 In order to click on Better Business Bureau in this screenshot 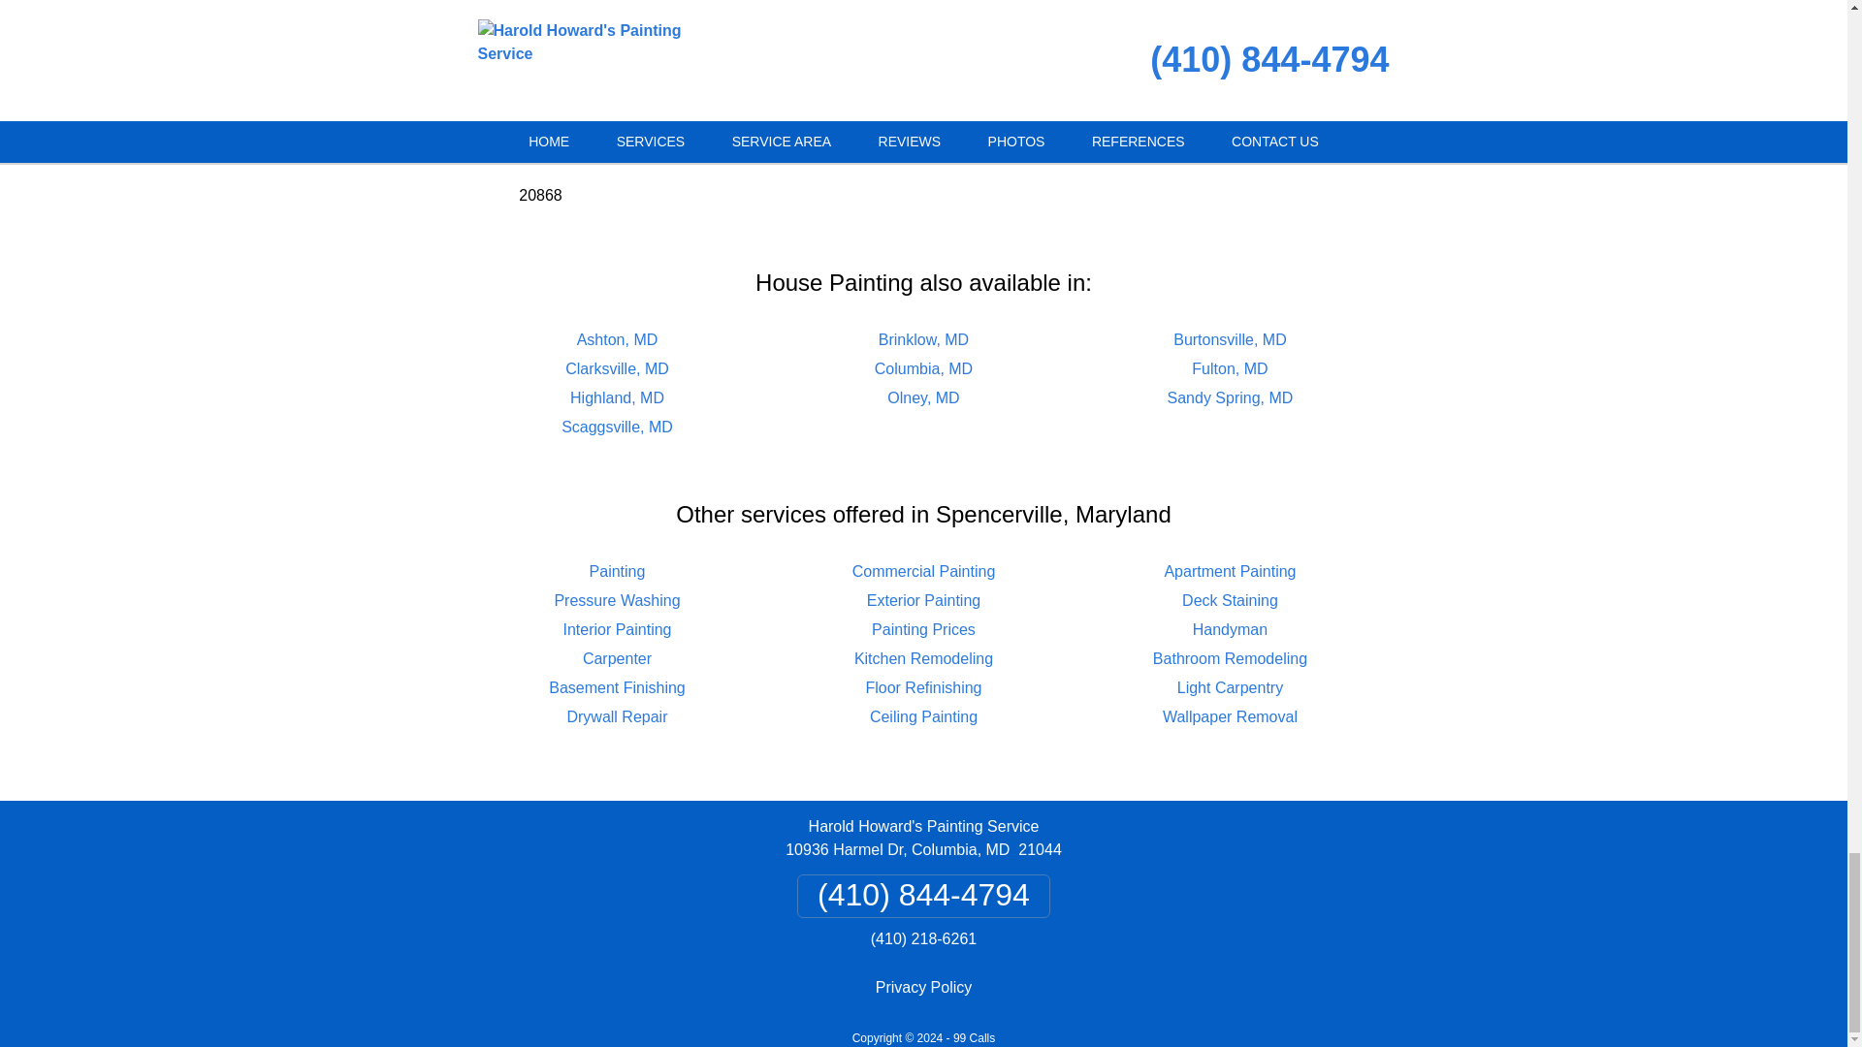, I will do `click(922, 17)`.